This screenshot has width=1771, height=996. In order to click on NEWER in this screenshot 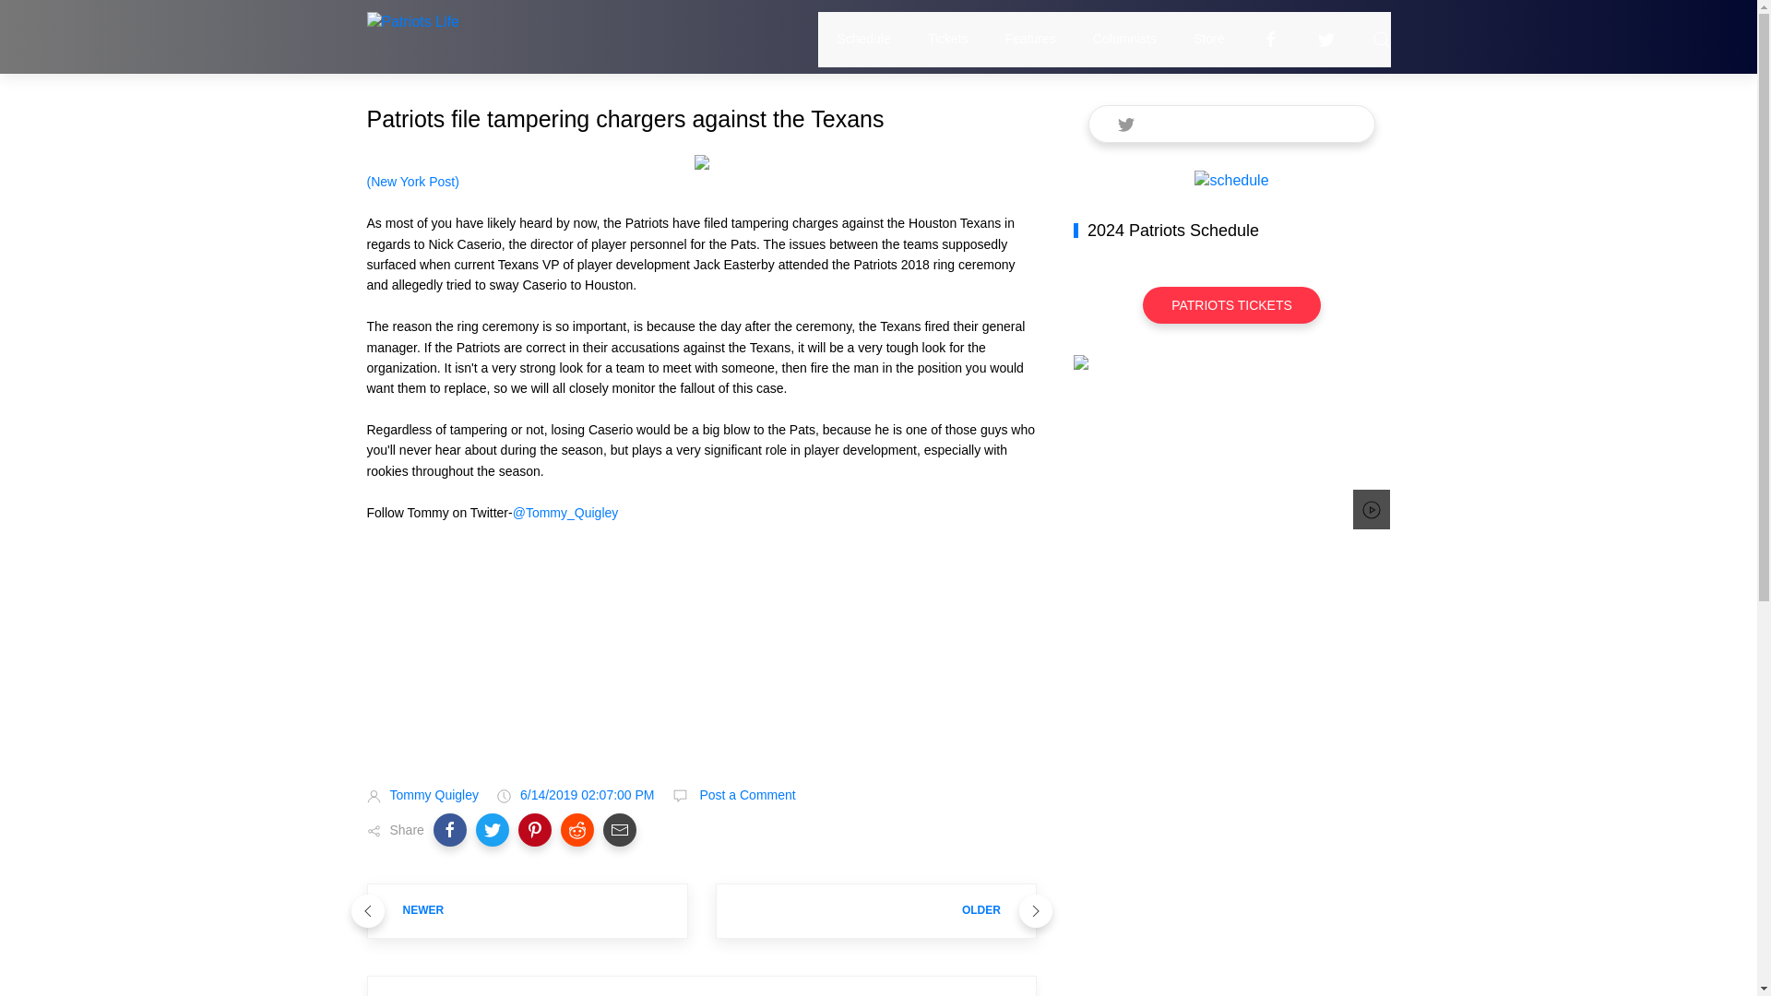, I will do `click(528, 910)`.